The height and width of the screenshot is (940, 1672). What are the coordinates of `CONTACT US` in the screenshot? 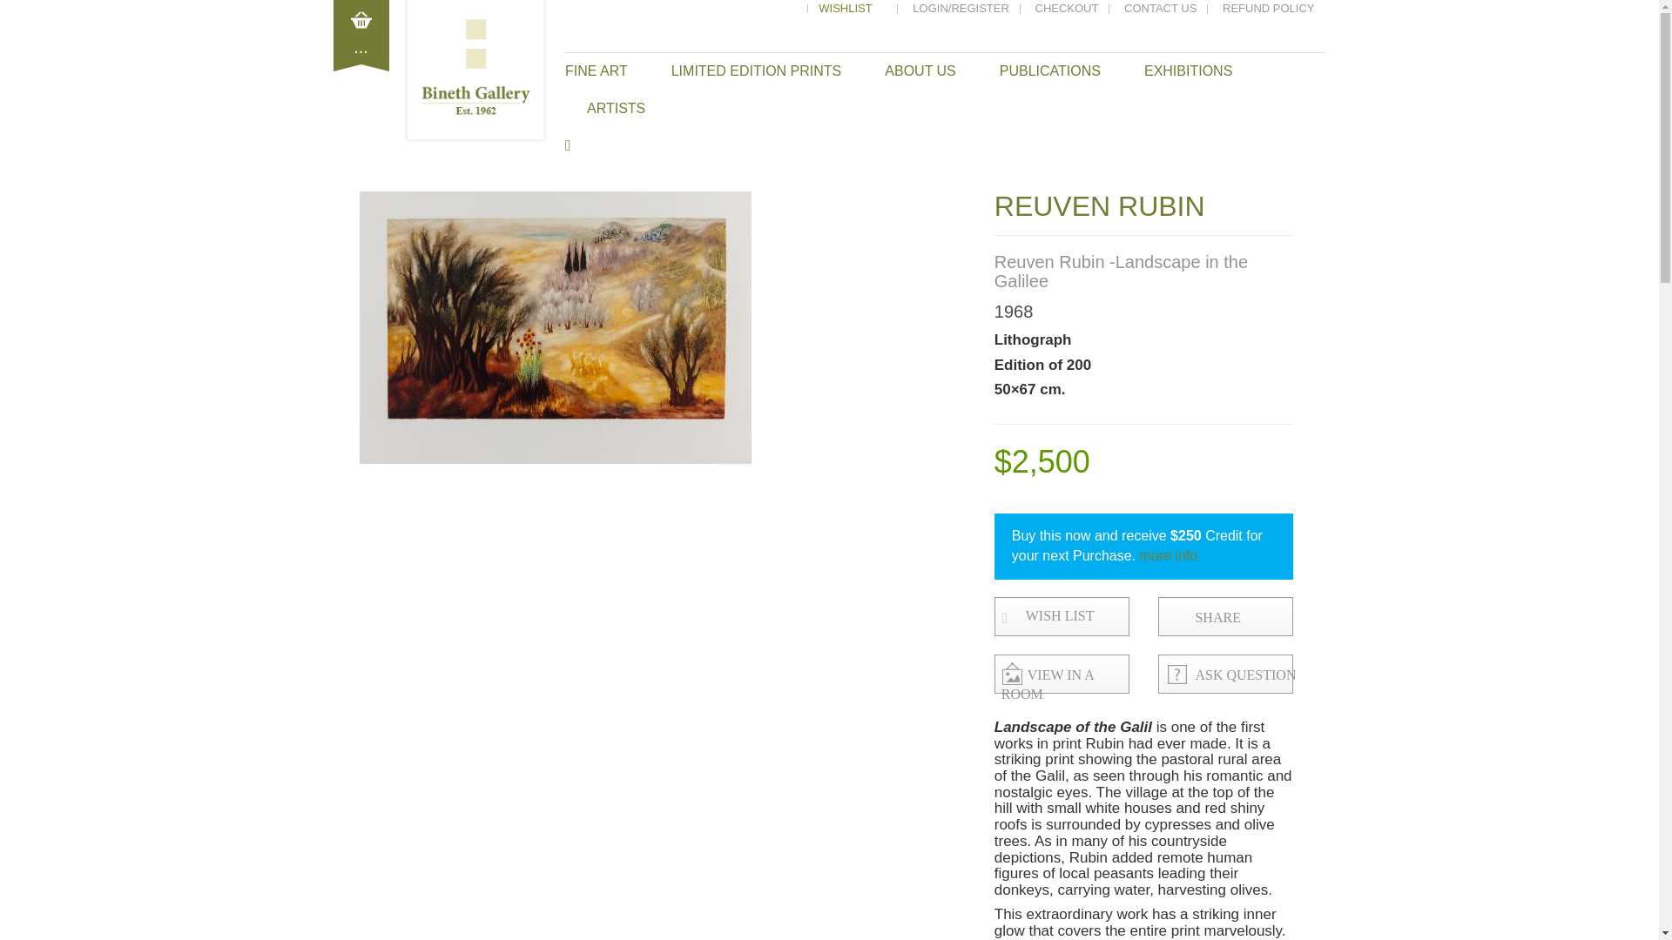 It's located at (1160, 9).